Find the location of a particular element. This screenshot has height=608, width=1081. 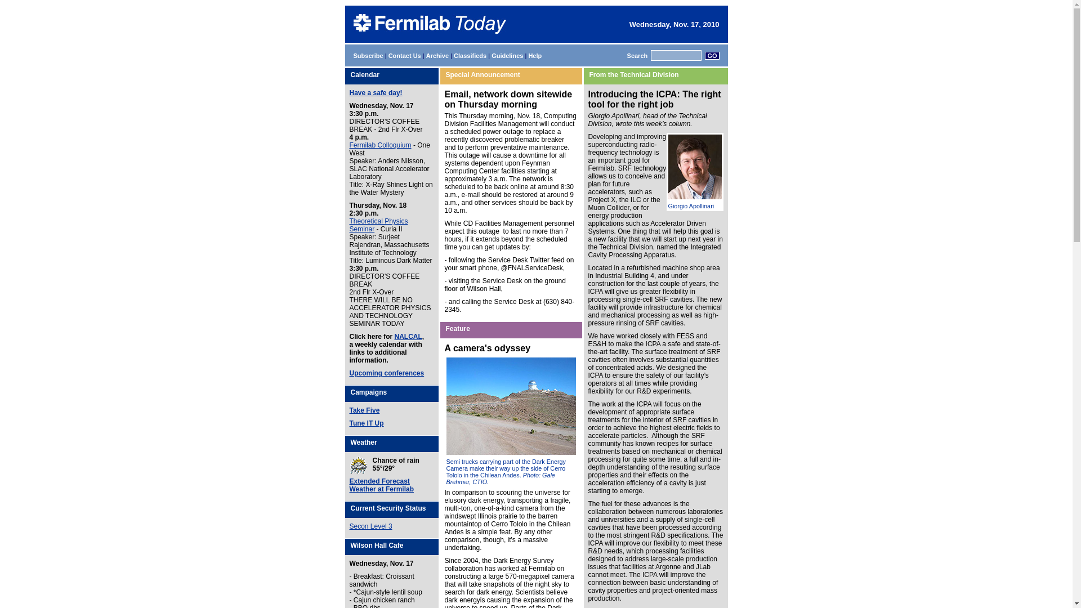

Fermilab Colloquium is located at coordinates (379, 145).